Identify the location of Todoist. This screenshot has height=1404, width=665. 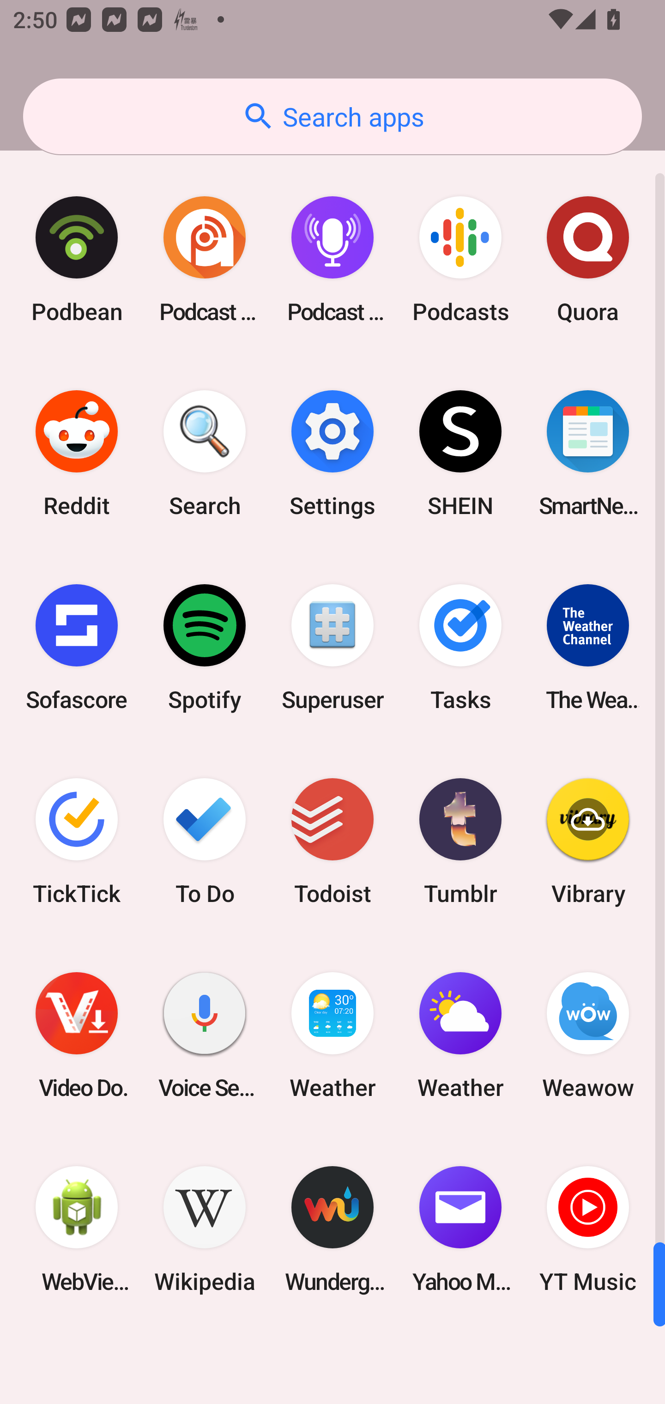
(332, 841).